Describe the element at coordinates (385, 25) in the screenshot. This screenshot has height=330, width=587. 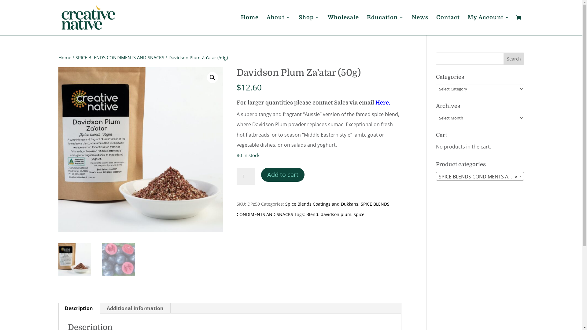
I see `Education` at that location.